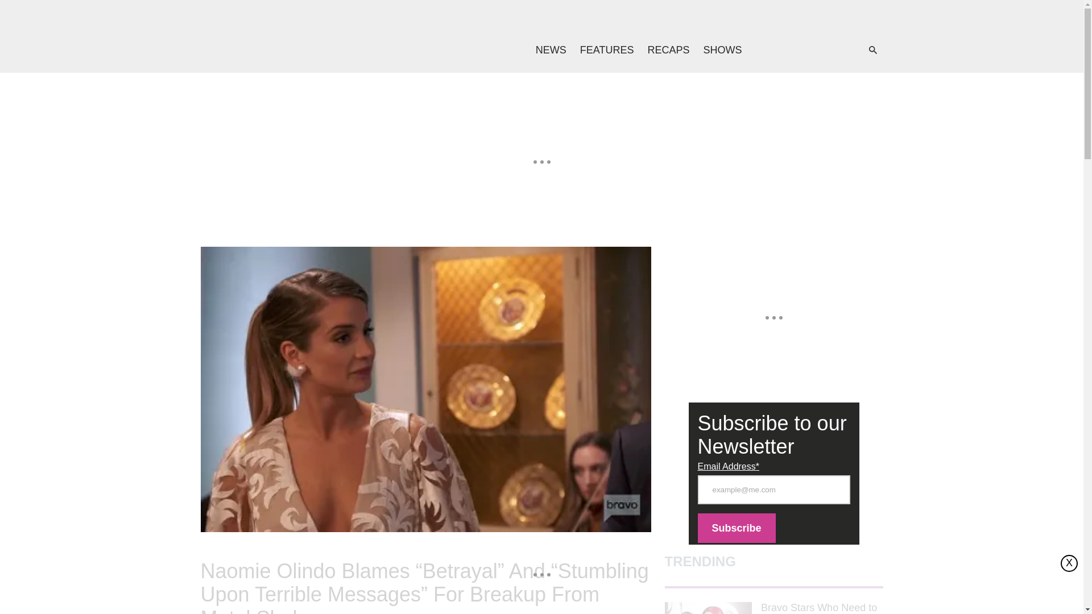 The height and width of the screenshot is (614, 1092). I want to click on RECAPS, so click(668, 50).